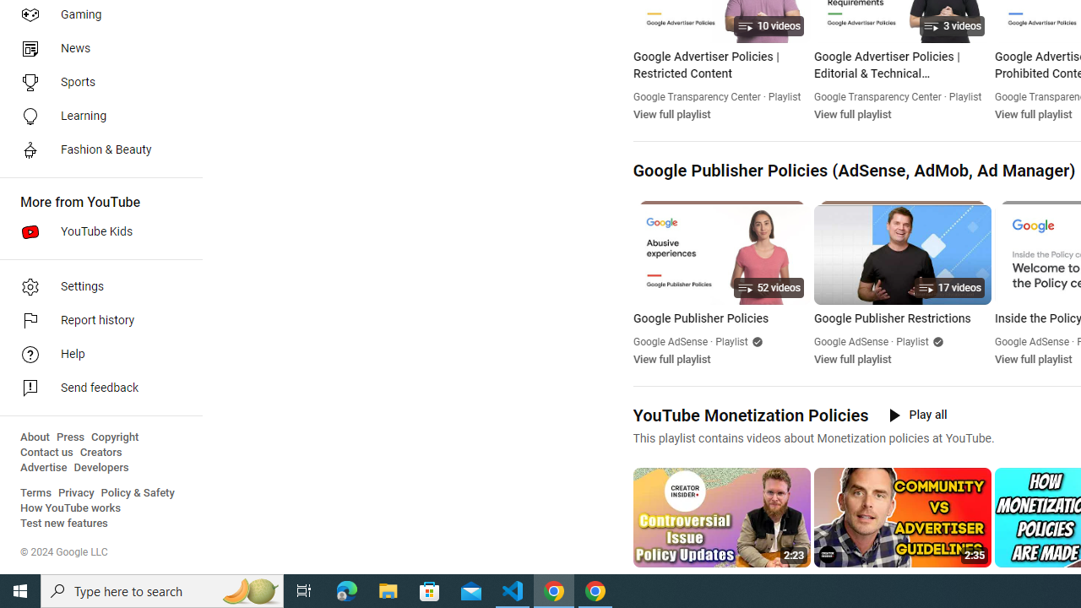 Image resolution: width=1081 pixels, height=608 pixels. I want to click on Report history, so click(96, 321).